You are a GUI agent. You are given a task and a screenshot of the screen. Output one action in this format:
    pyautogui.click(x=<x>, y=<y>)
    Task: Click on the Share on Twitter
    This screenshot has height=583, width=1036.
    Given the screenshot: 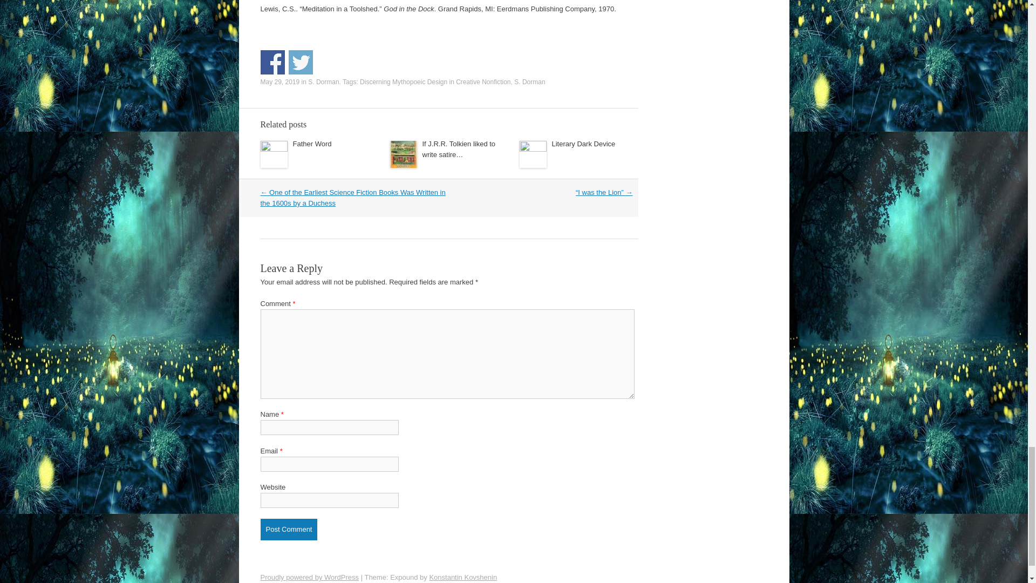 What is the action you would take?
    pyautogui.click(x=300, y=62)
    